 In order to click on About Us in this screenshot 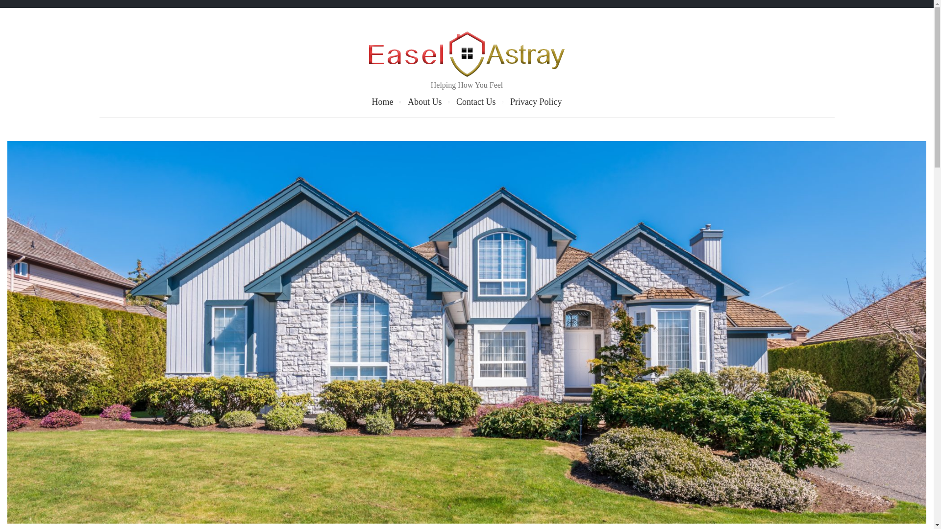, I will do `click(424, 102)`.